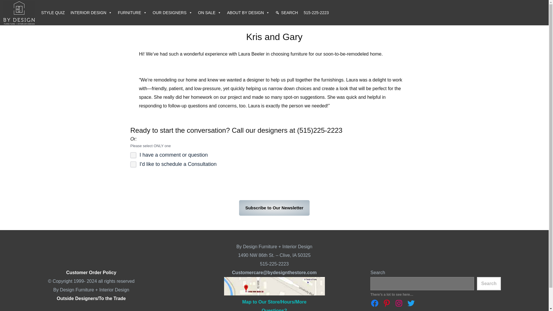 This screenshot has height=311, width=553. I want to click on OUR DESIGNERS, so click(172, 13).